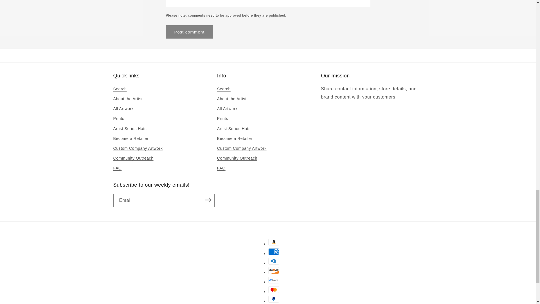 Image resolution: width=540 pixels, height=304 pixels. What do you see at coordinates (274, 242) in the screenshot?
I see `Amazon` at bounding box center [274, 242].